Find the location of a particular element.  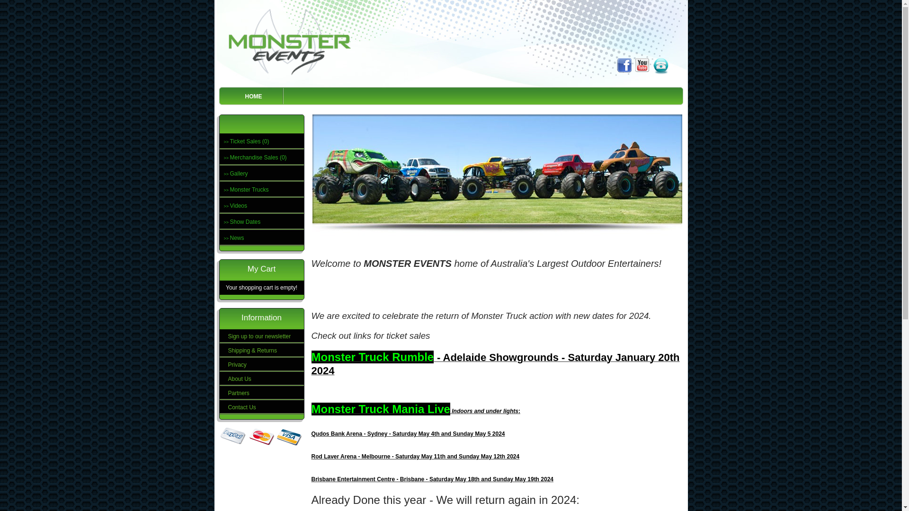

About Us is located at coordinates (262, 379).